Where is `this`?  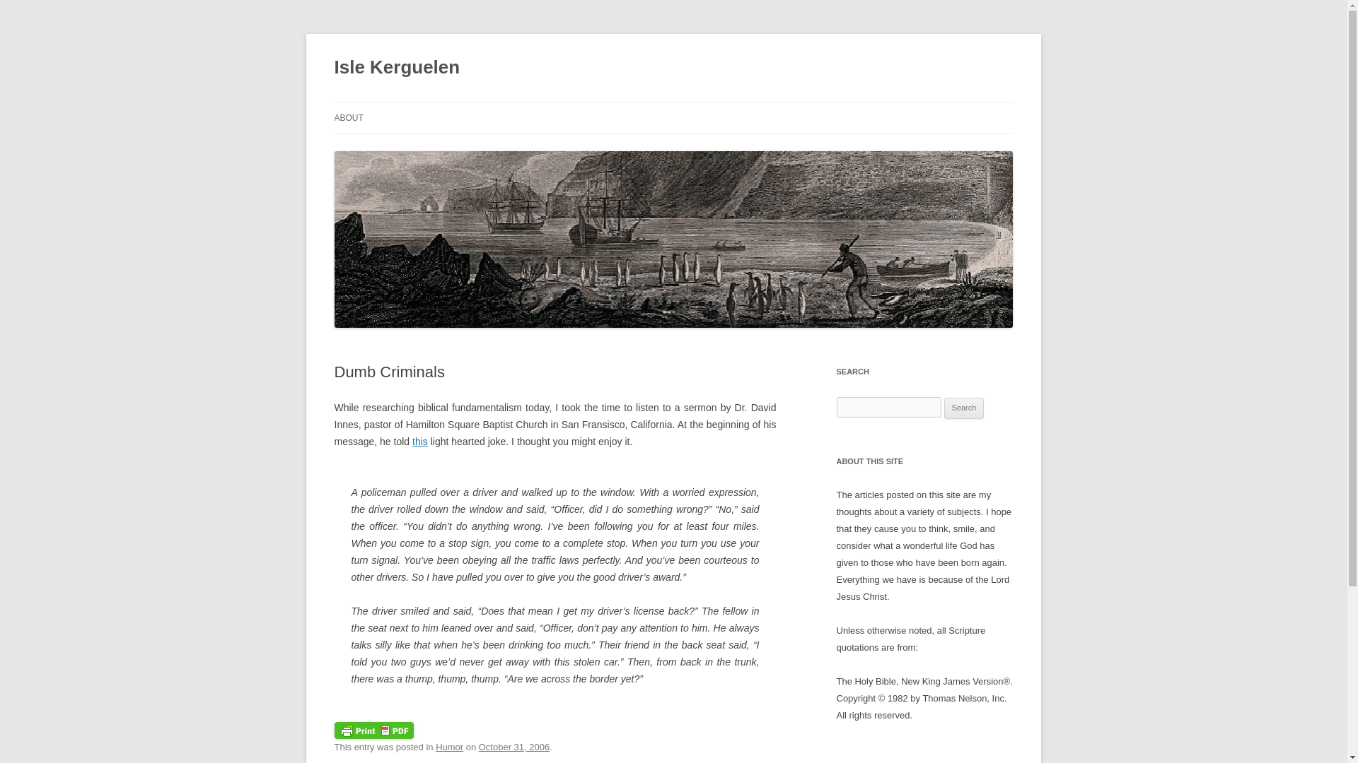 this is located at coordinates (420, 441).